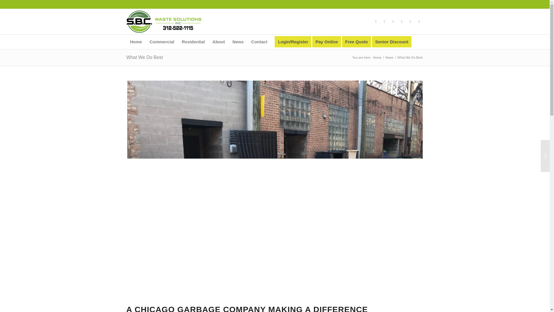 This screenshot has height=312, width=554. I want to click on Facebook, so click(376, 21).